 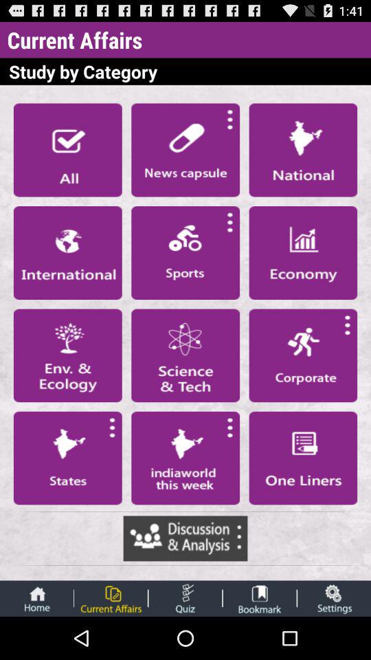 I want to click on open curent affairs category, so click(x=111, y=598).